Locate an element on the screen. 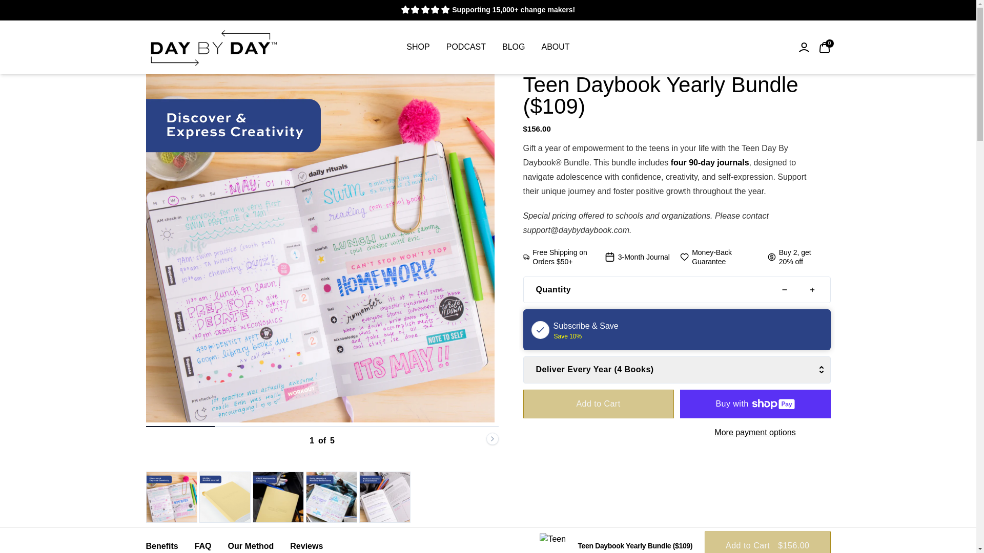 Image resolution: width=984 pixels, height=553 pixels. BLOG is located at coordinates (466, 47).